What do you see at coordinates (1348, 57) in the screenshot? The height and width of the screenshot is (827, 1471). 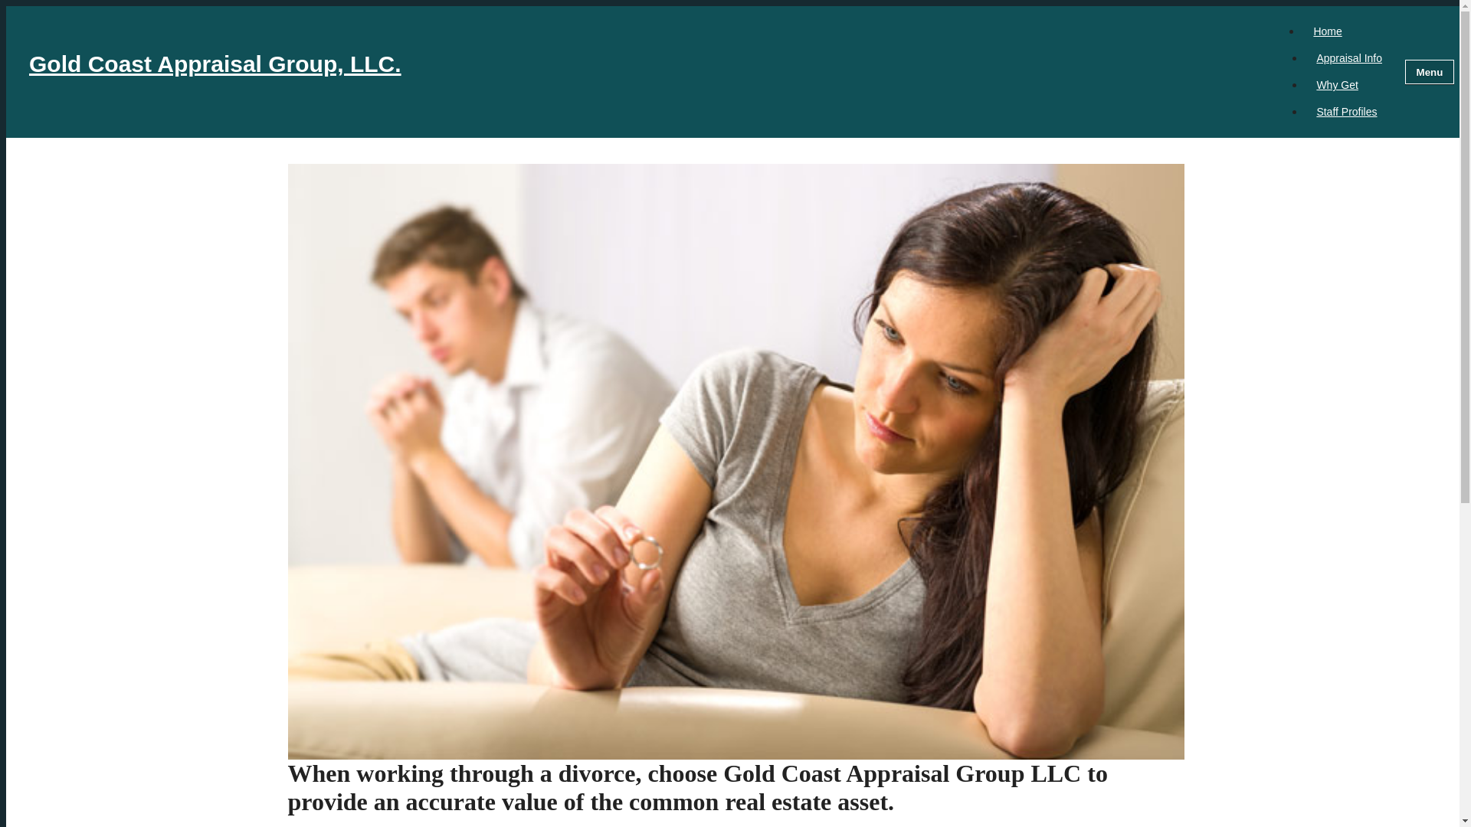 I see `Appraisal Info` at bounding box center [1348, 57].